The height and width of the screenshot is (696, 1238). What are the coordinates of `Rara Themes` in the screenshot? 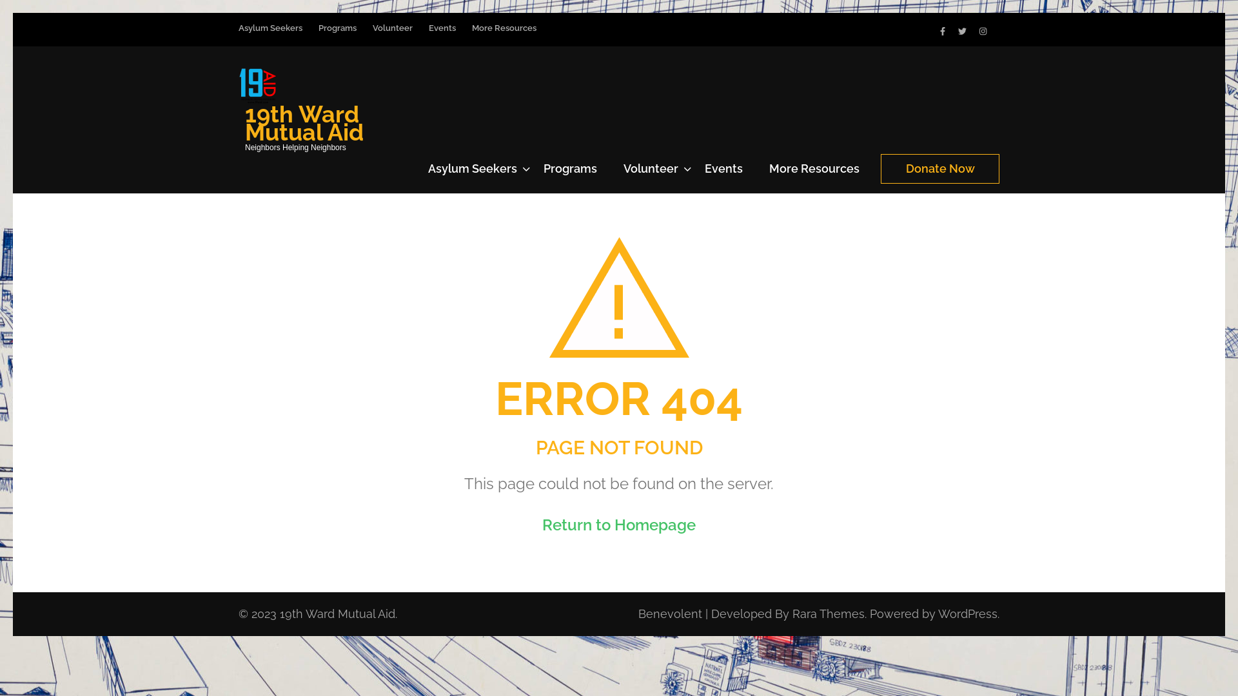 It's located at (829, 614).